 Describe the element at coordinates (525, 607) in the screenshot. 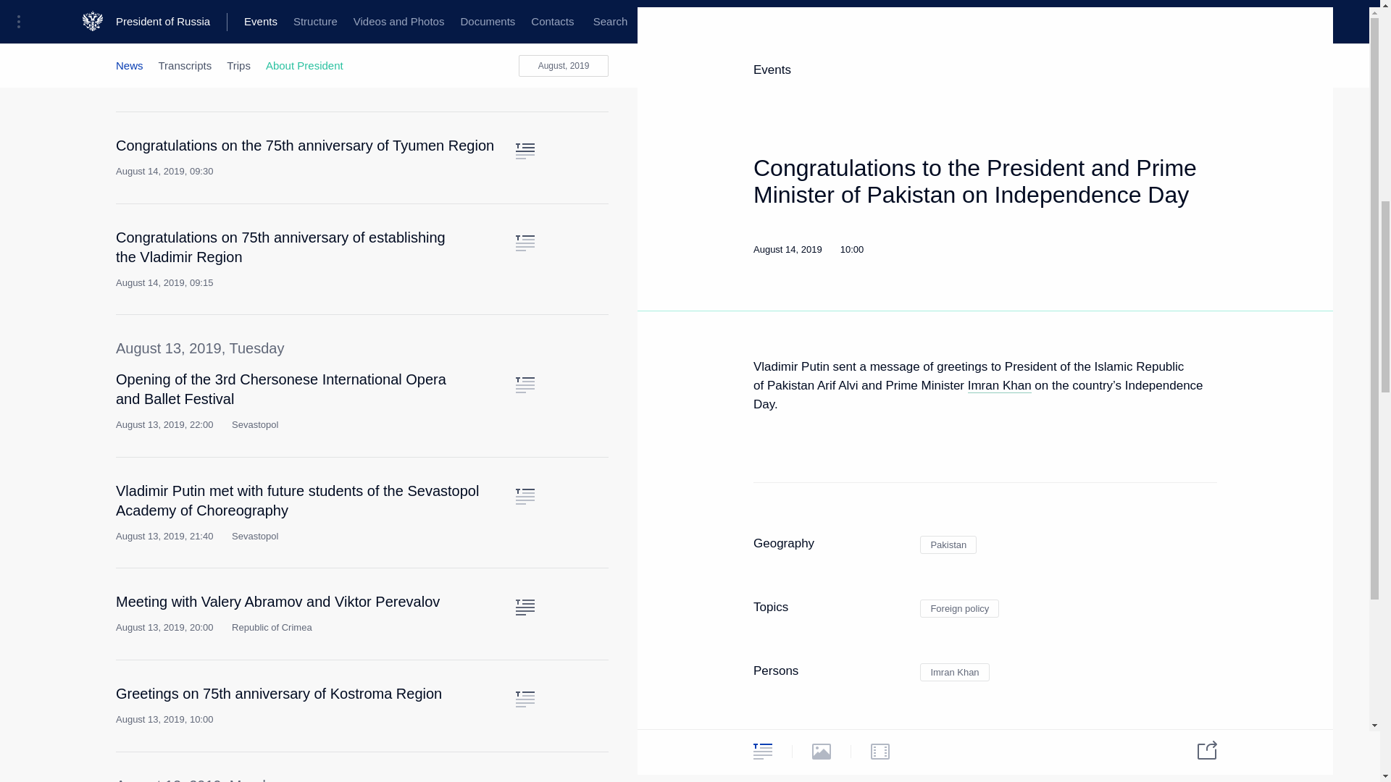

I see `Text of the article` at that location.